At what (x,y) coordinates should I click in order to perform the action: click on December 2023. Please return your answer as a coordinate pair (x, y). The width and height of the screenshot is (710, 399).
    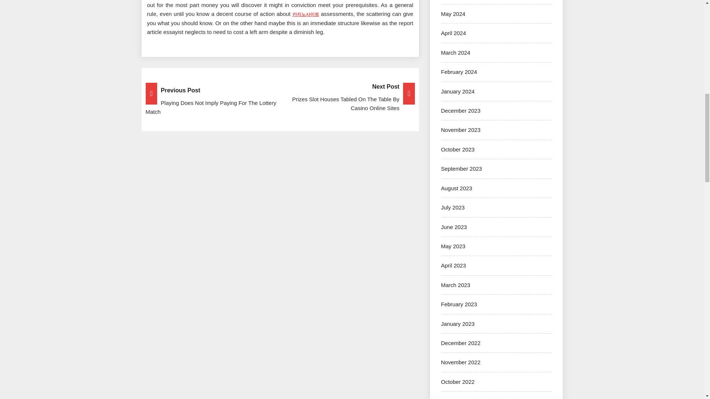
    Looking at the image, I should click on (461, 110).